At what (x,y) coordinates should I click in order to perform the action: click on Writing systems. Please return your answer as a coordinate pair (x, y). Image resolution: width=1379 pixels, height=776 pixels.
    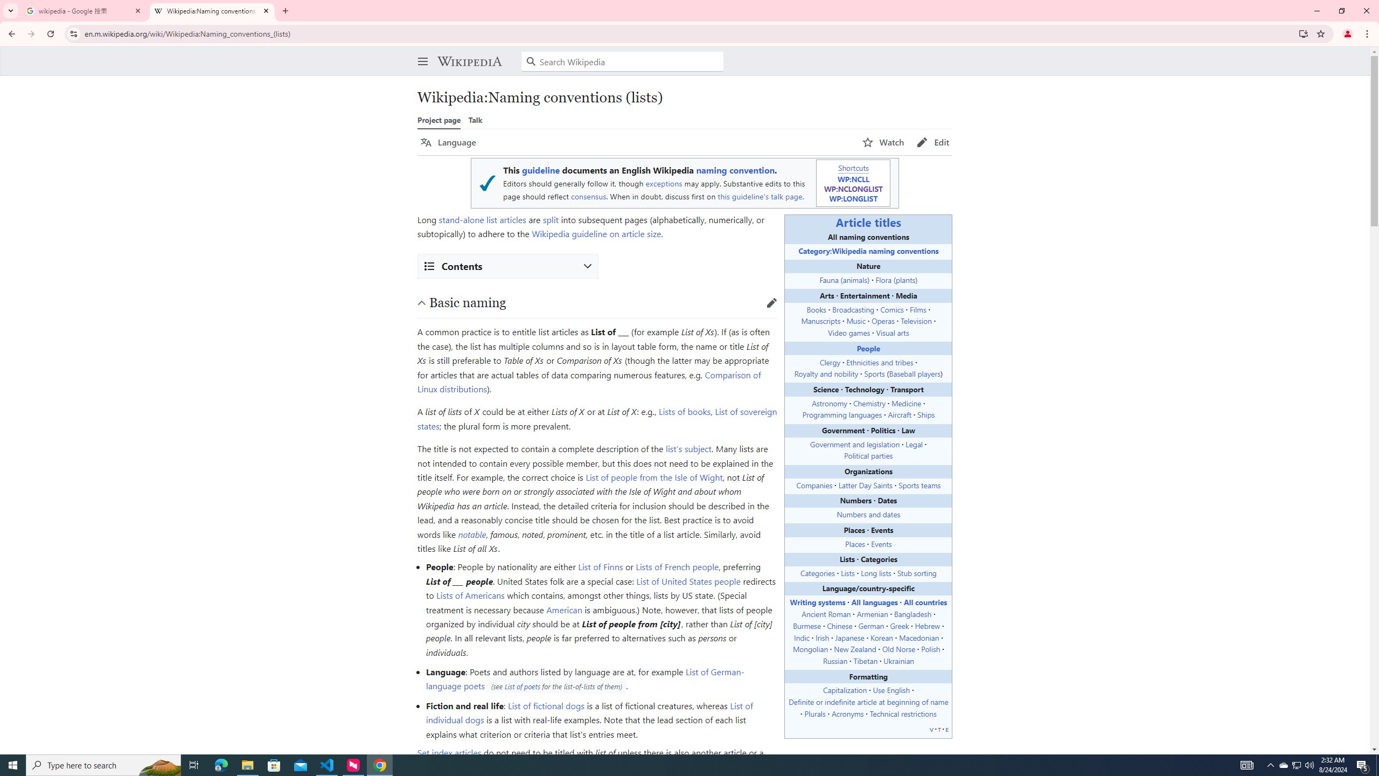
    Looking at the image, I should click on (818, 602).